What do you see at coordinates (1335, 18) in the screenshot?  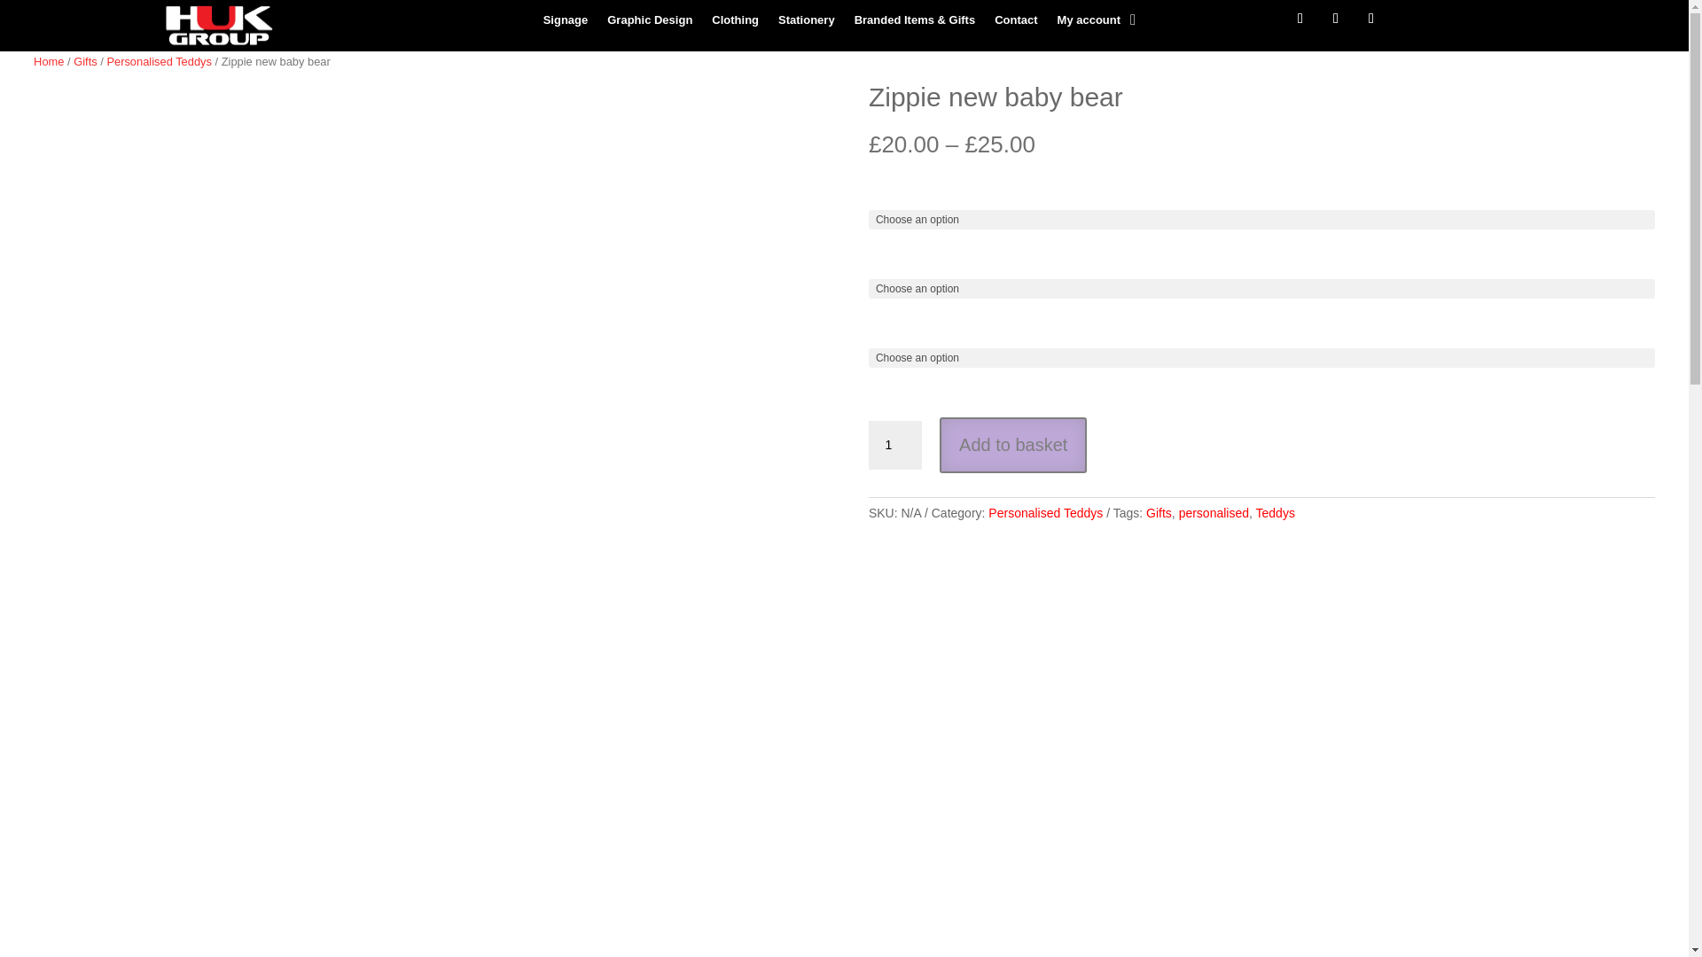 I see `Follow on Instagram` at bounding box center [1335, 18].